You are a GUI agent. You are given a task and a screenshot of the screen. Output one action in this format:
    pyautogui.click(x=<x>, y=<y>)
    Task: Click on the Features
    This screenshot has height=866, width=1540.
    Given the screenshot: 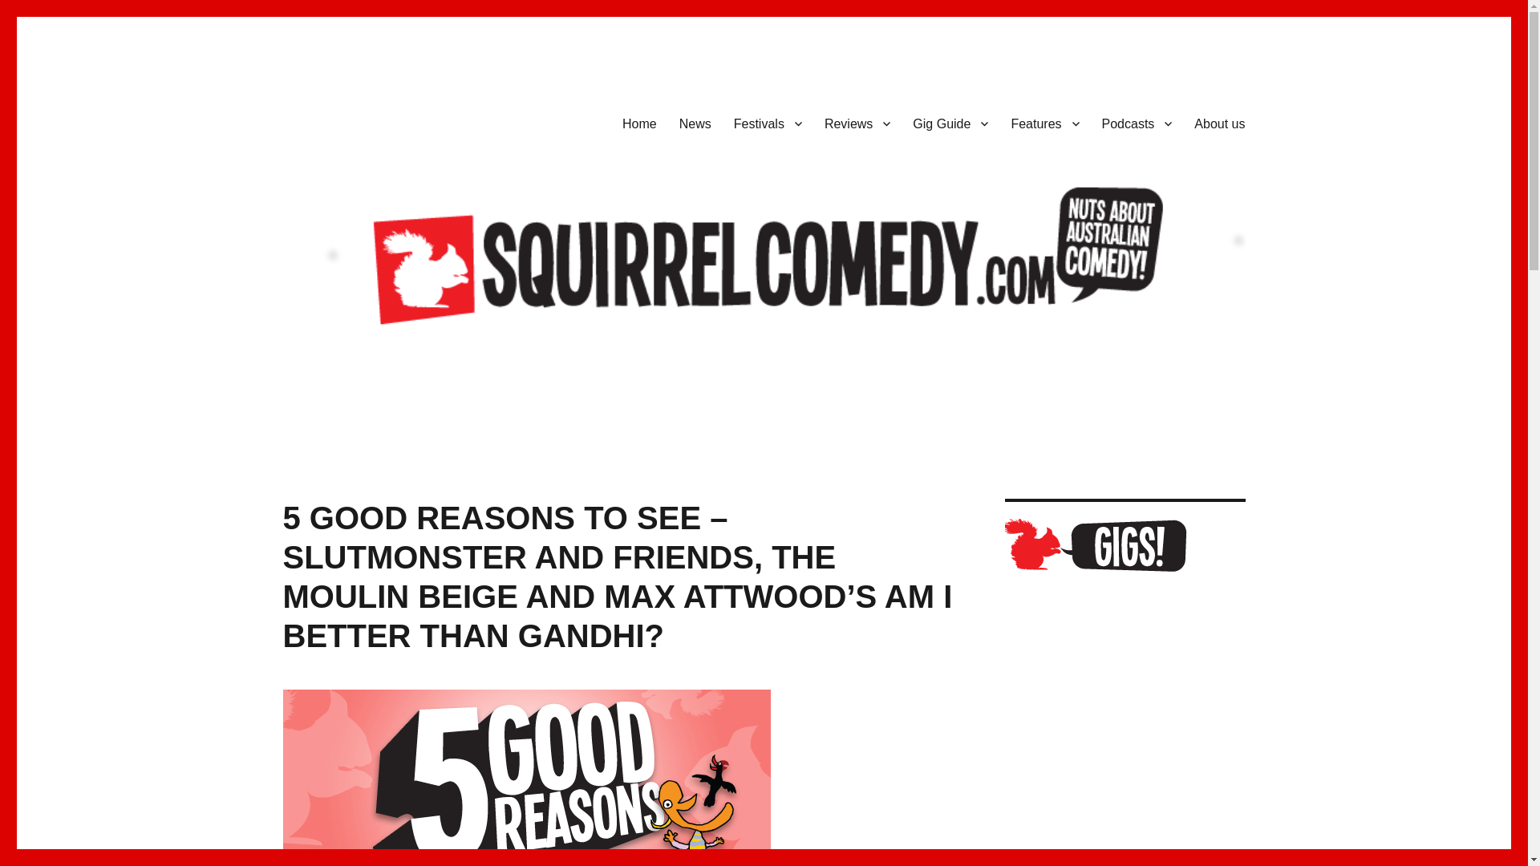 What is the action you would take?
    pyautogui.click(x=1044, y=123)
    